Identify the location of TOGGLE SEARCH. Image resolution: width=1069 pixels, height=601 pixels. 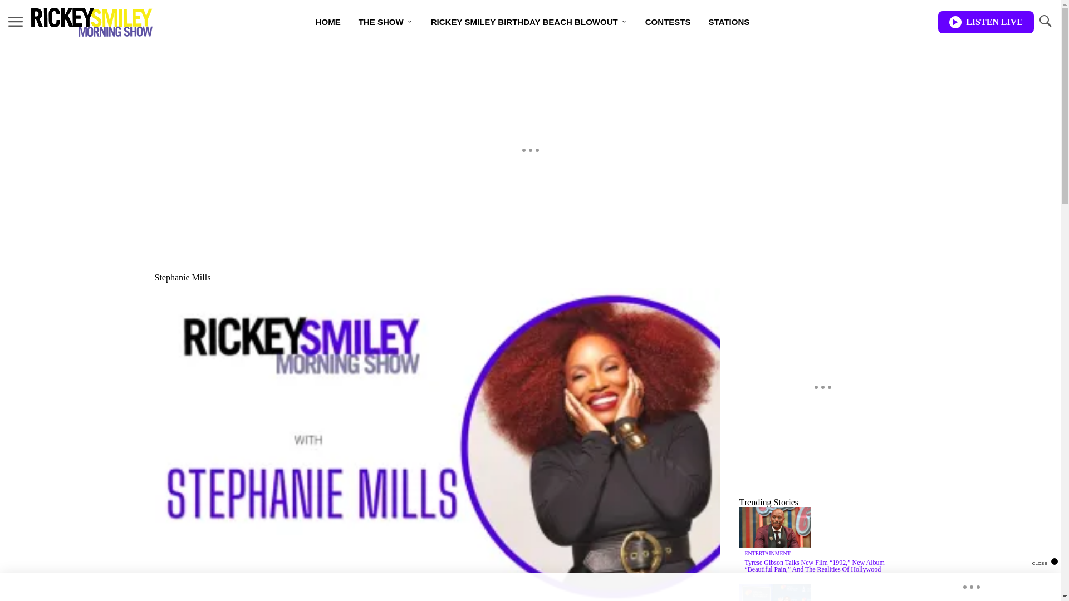
(1045, 22).